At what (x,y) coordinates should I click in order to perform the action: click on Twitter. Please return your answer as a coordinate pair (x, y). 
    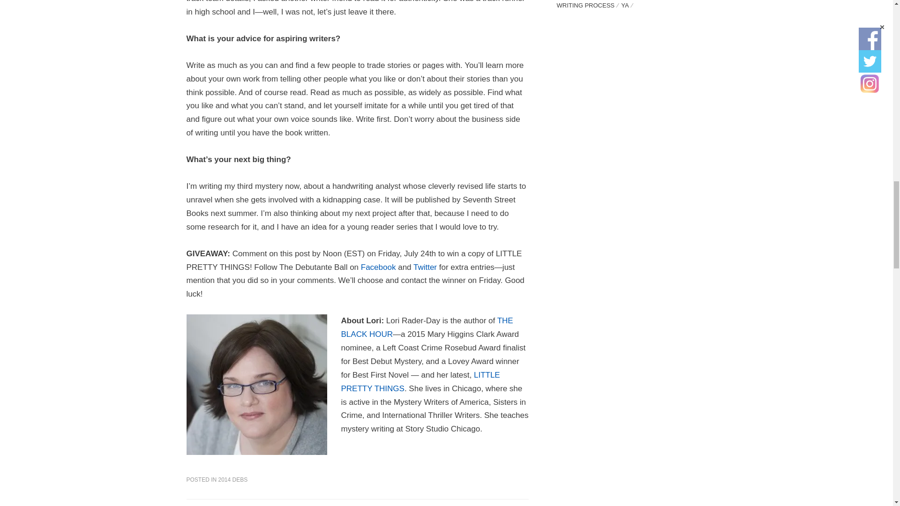
    Looking at the image, I should click on (425, 267).